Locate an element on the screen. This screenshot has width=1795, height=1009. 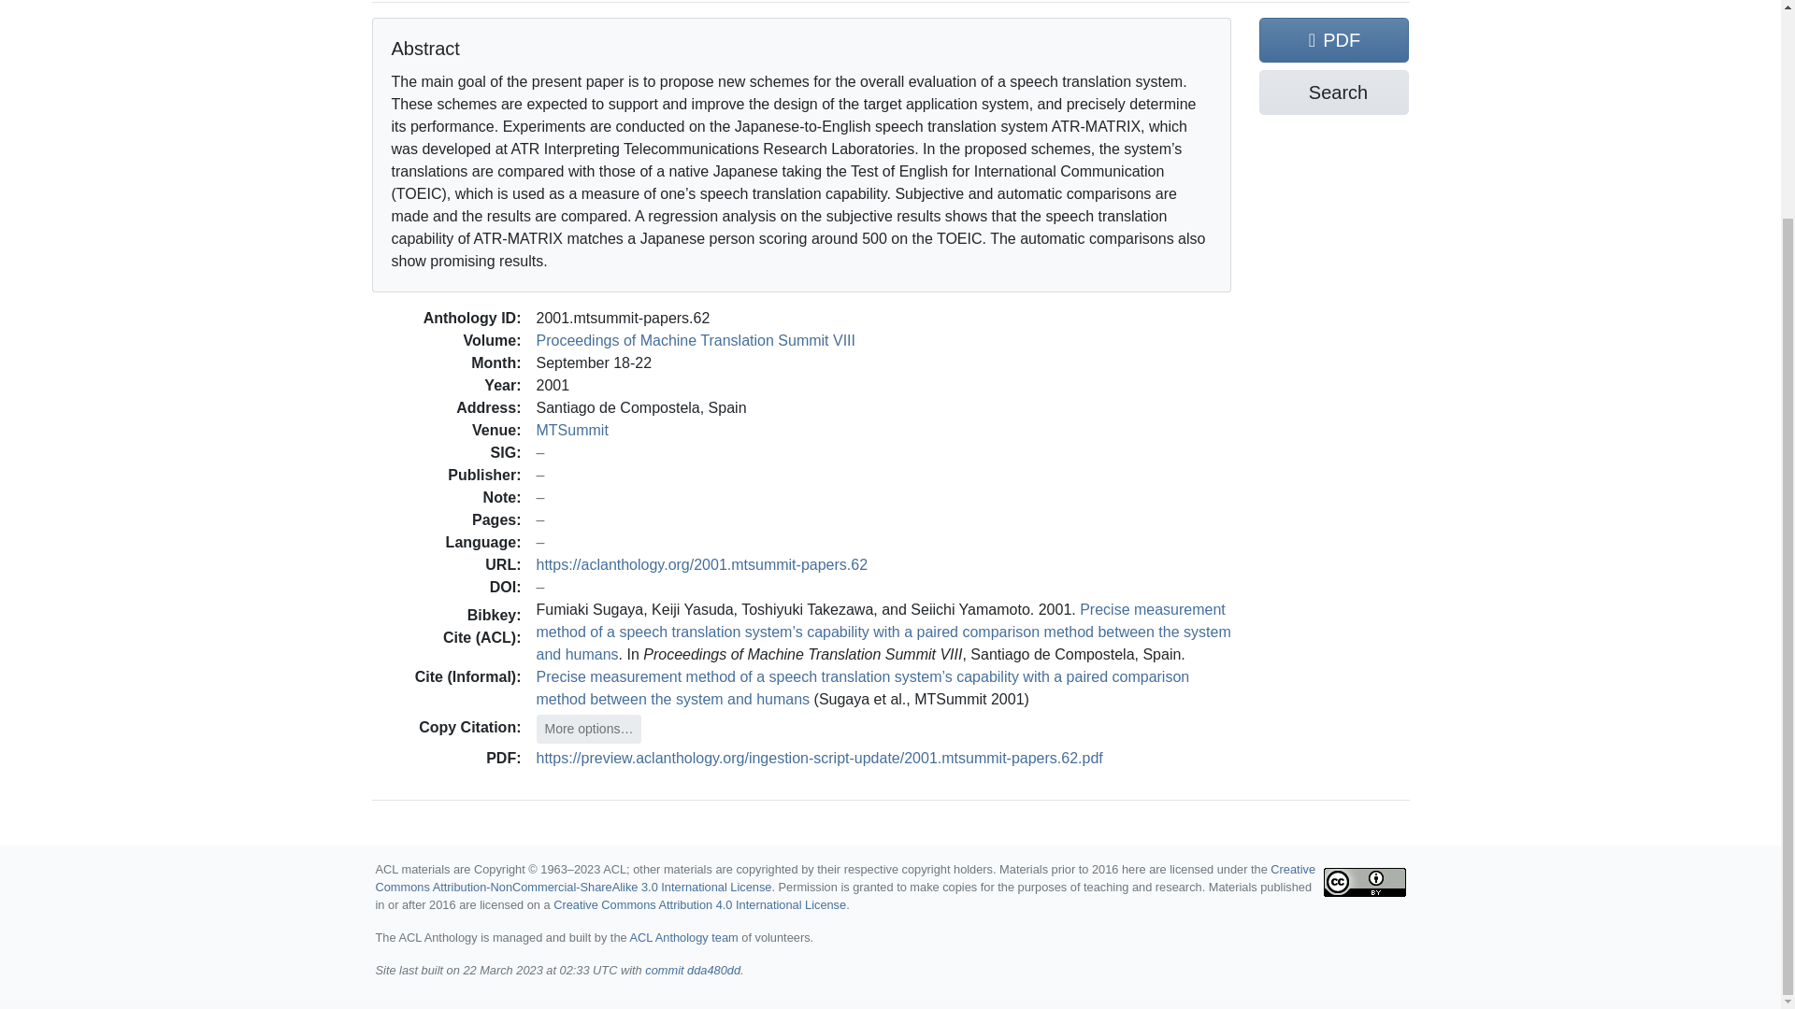
PDF is located at coordinates (1334, 39).